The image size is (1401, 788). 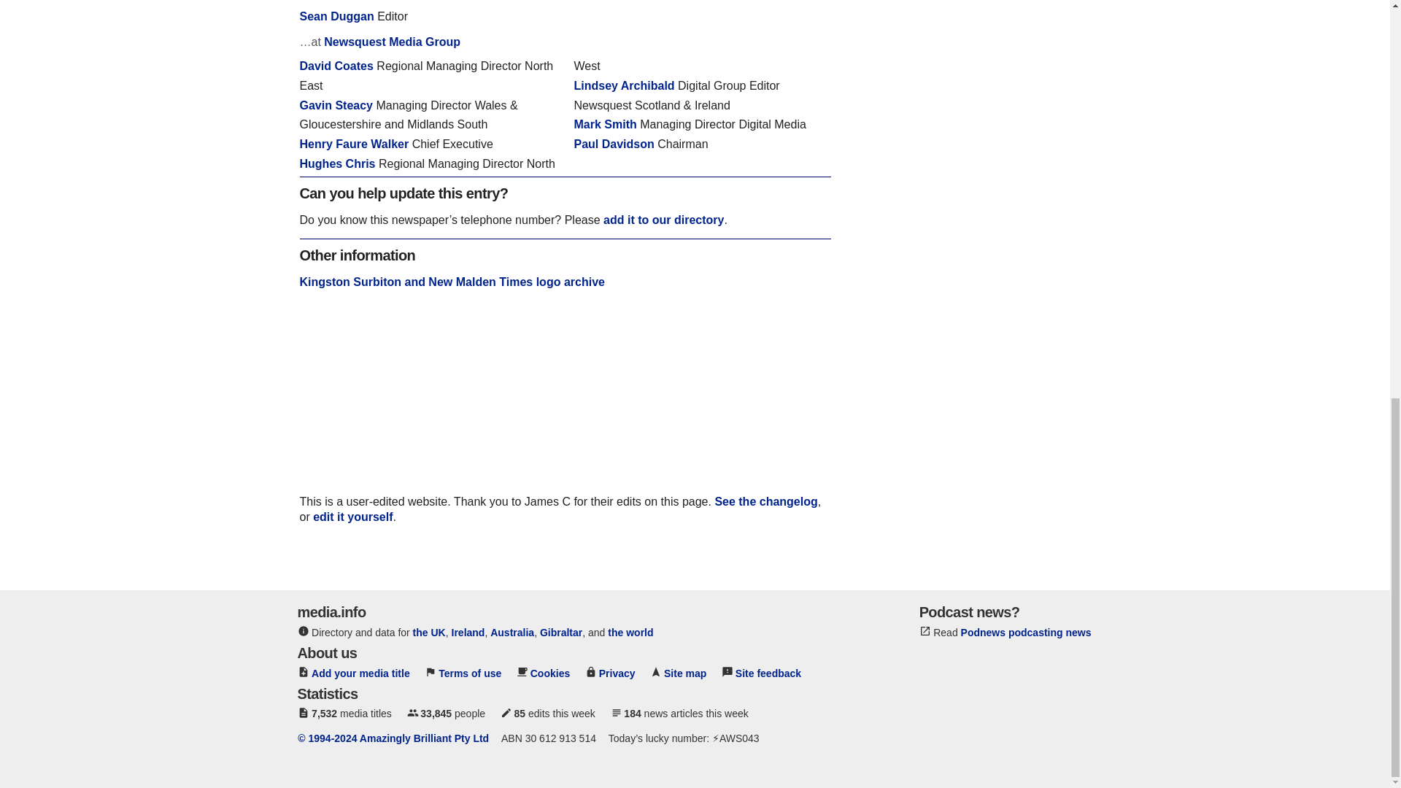 I want to click on Gavin Steacy, so click(x=336, y=105).